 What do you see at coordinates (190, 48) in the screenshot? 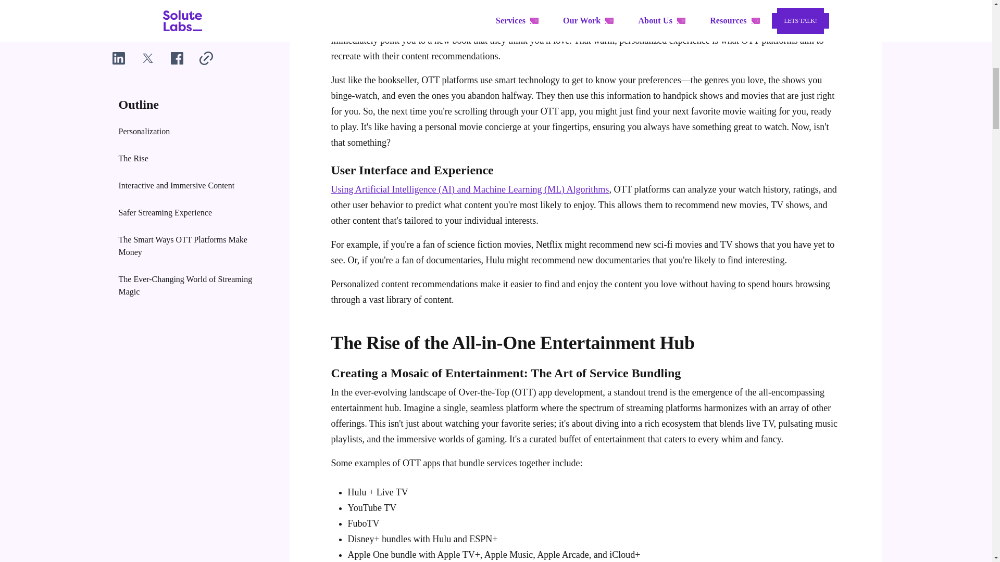
I see `The Ever-Changing World of Streaming Magic` at bounding box center [190, 48].